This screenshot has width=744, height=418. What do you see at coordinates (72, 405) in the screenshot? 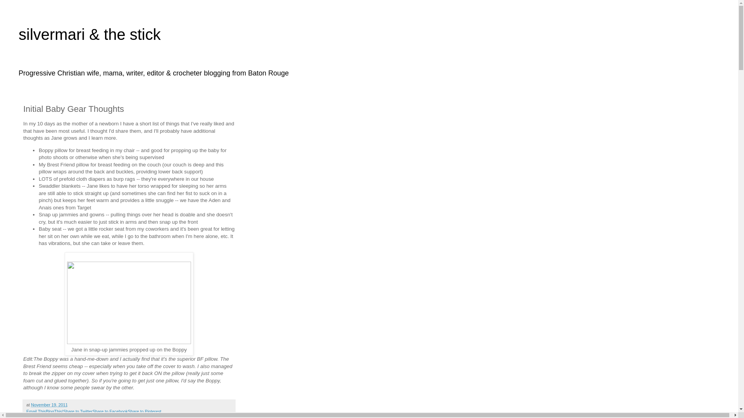
I see `Email Post` at bounding box center [72, 405].